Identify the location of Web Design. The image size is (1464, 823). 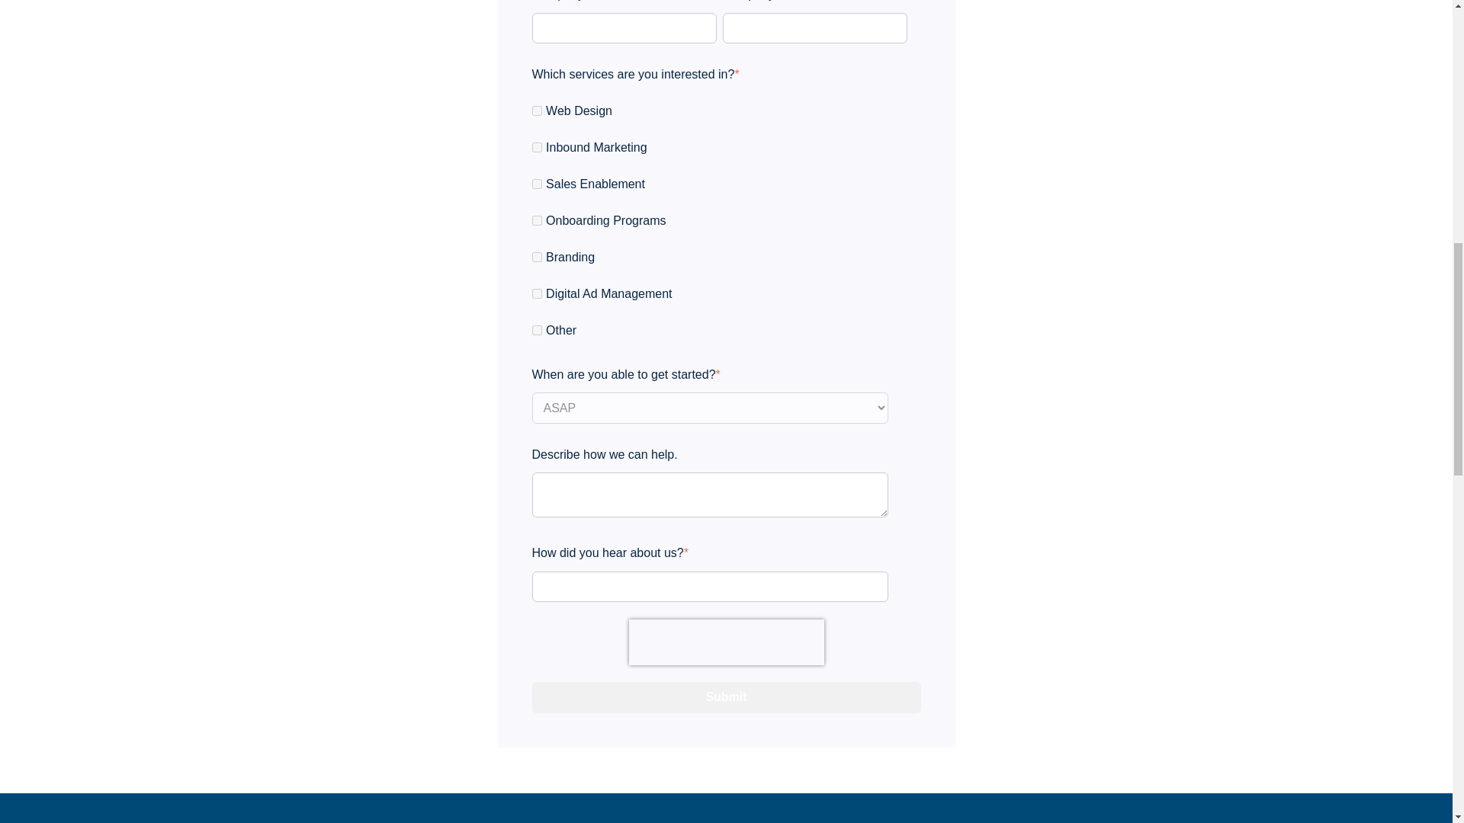
(537, 111).